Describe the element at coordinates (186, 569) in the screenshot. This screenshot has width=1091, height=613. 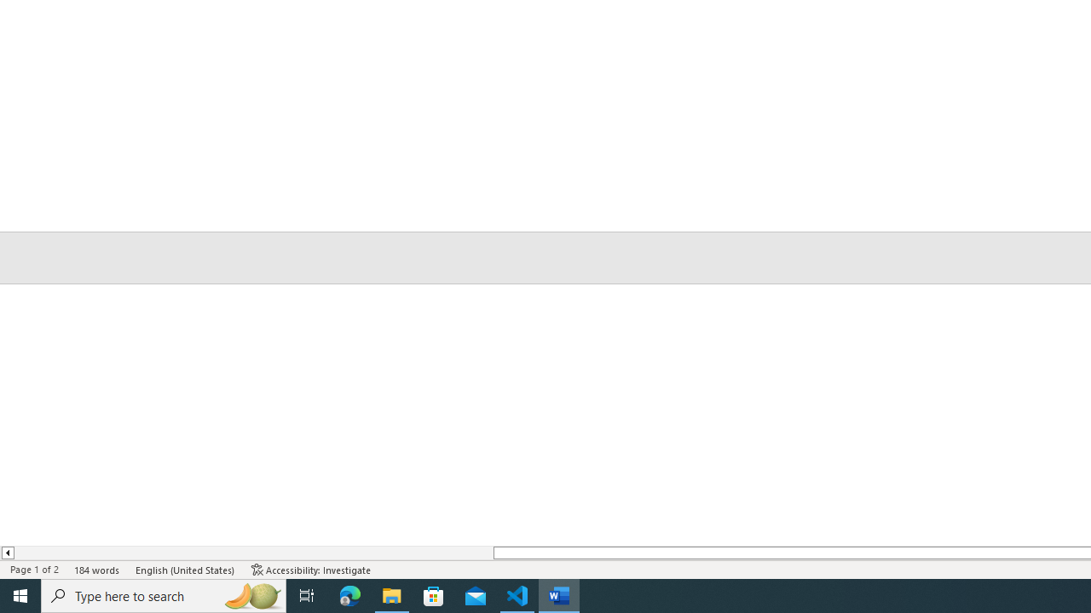
I see `Language English (United States)` at that location.